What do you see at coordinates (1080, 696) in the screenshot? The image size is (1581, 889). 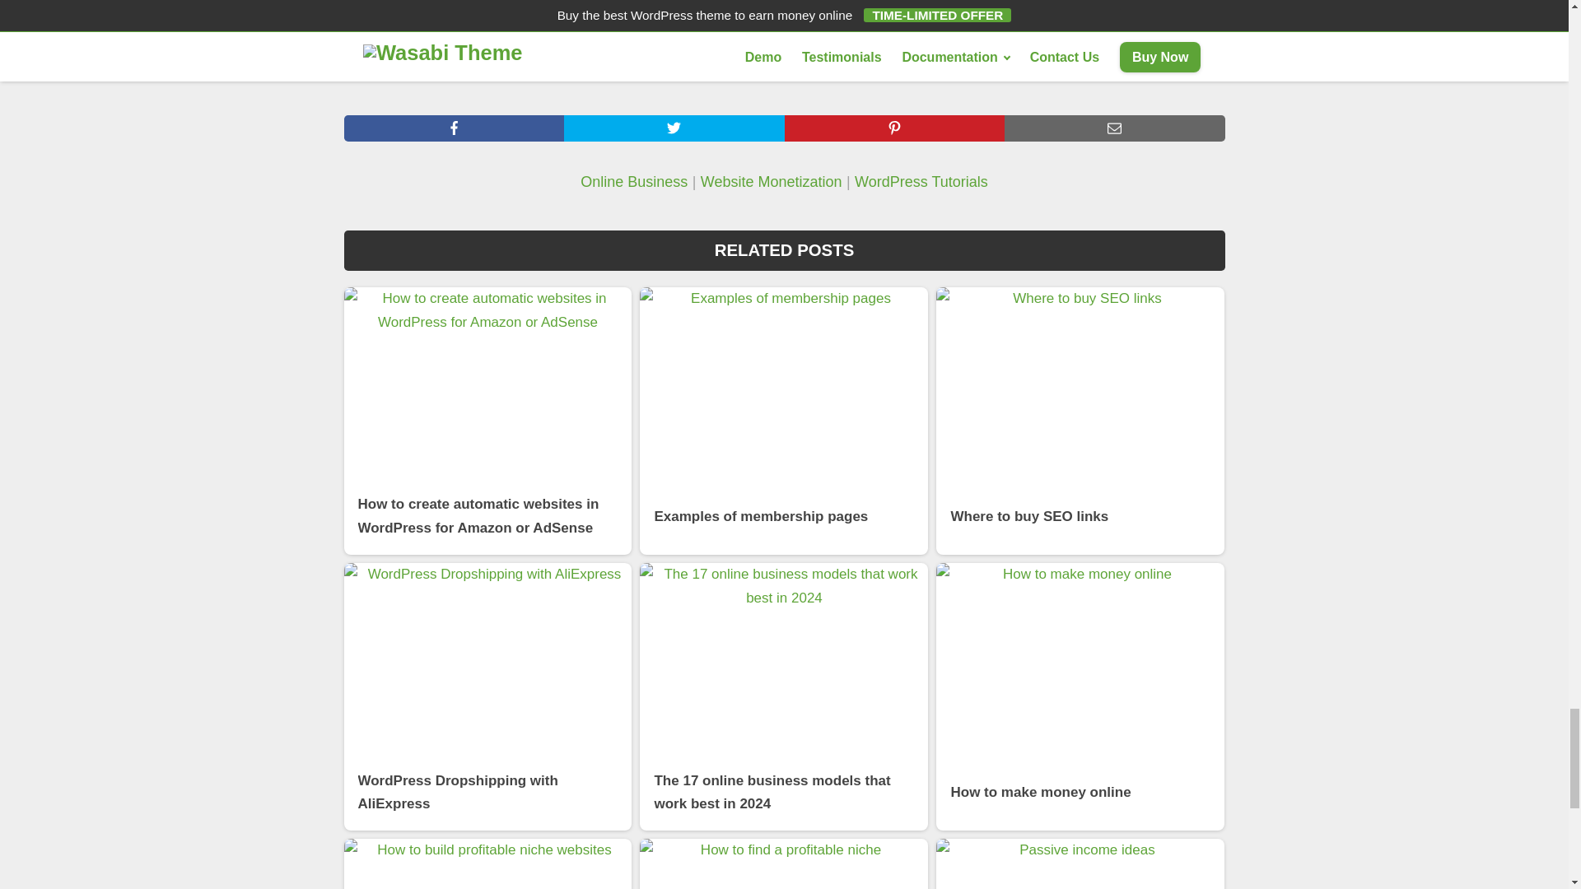 I see `How to make money online` at bounding box center [1080, 696].